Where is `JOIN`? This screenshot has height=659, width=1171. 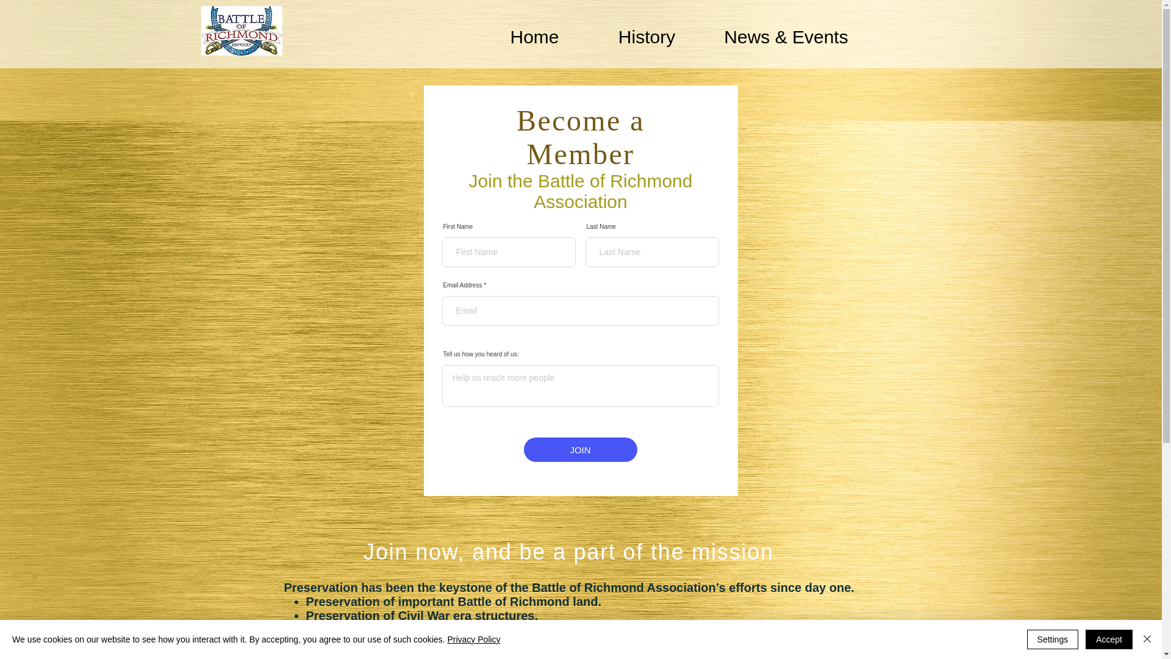
JOIN is located at coordinates (580, 450).